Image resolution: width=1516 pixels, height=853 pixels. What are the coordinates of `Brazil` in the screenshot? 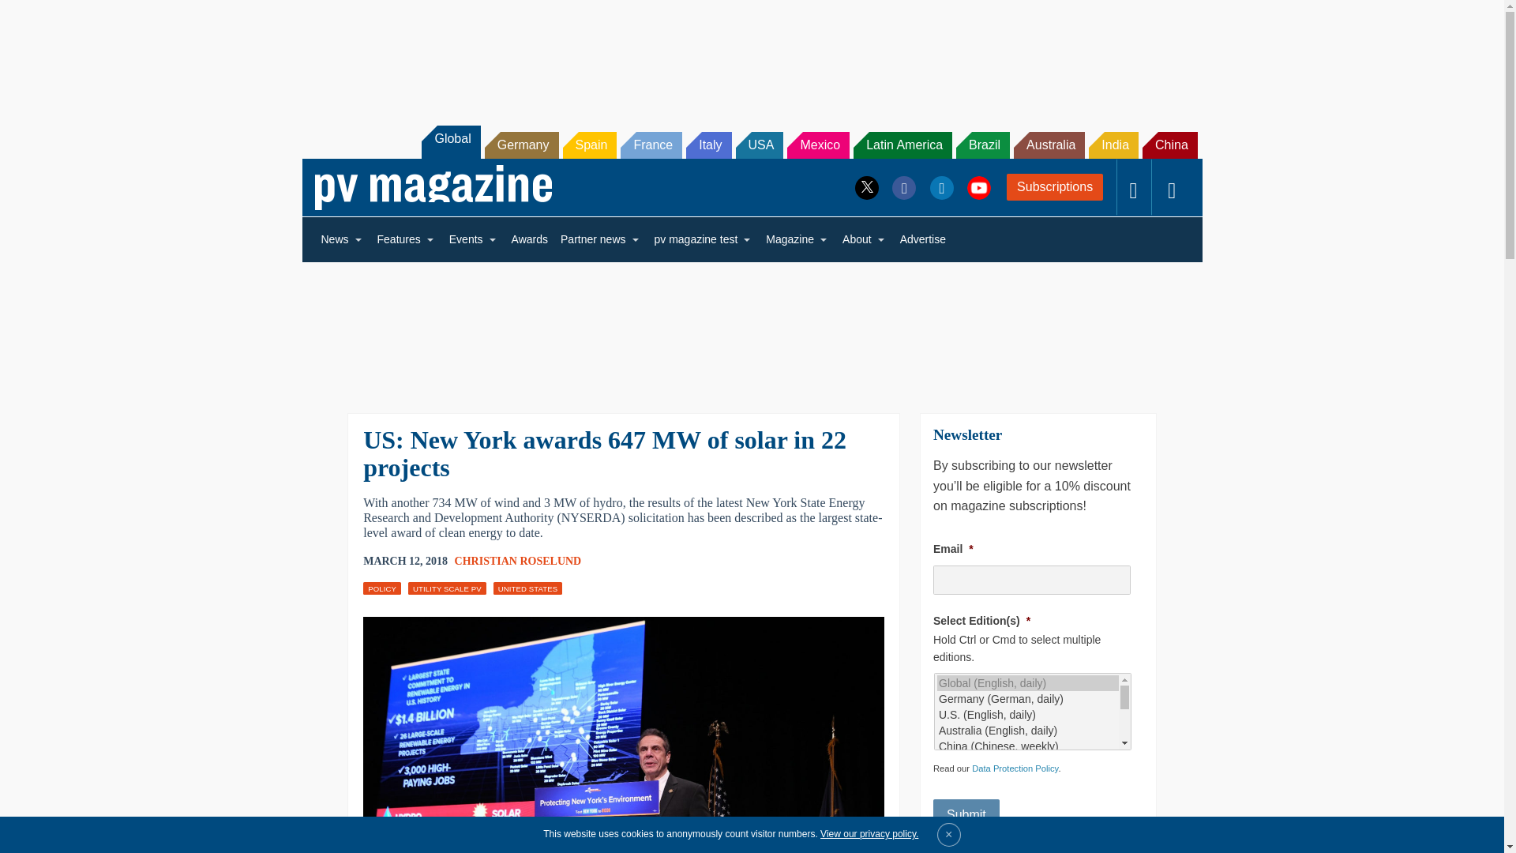 It's located at (982, 145).